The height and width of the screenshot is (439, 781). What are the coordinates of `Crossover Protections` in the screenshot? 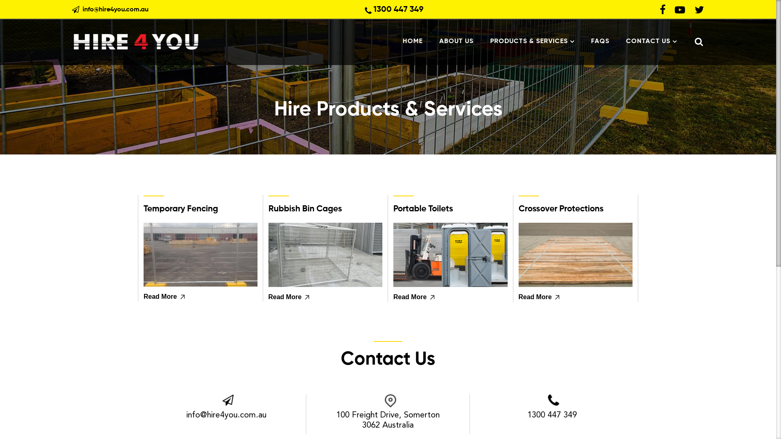 It's located at (575, 206).